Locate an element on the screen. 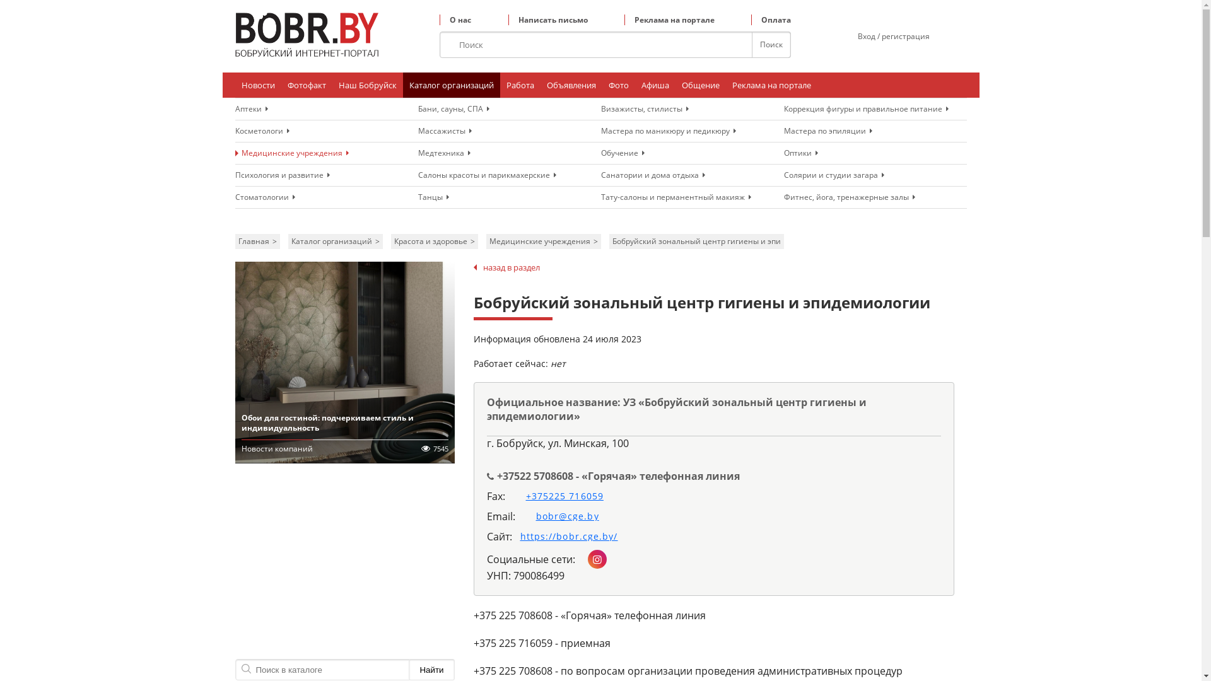 The width and height of the screenshot is (1211, 681). bobr@cge.by is located at coordinates (563, 516).